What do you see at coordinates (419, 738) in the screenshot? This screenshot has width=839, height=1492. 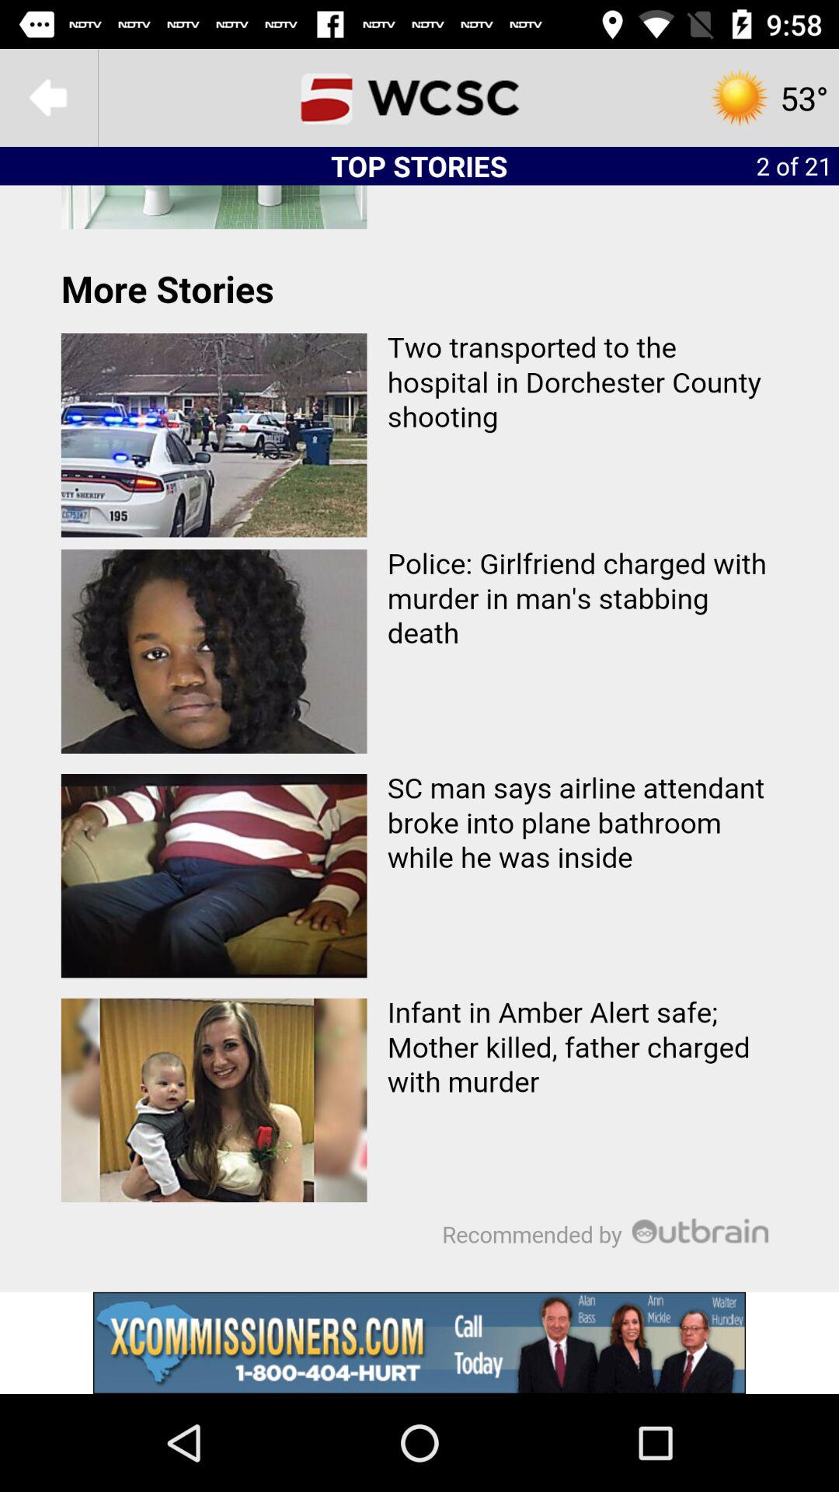 I see `article menu` at bounding box center [419, 738].